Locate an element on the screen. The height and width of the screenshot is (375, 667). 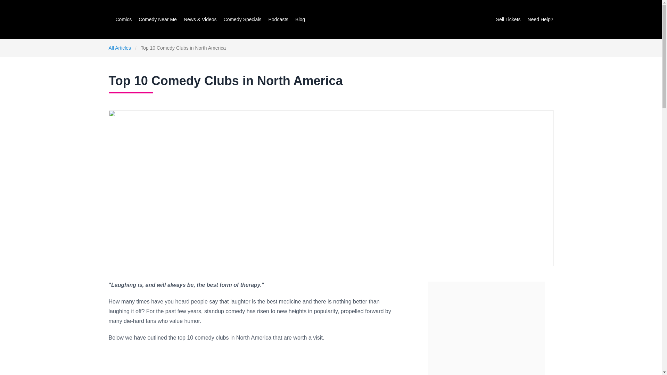
Need Help? is located at coordinates (541, 19).